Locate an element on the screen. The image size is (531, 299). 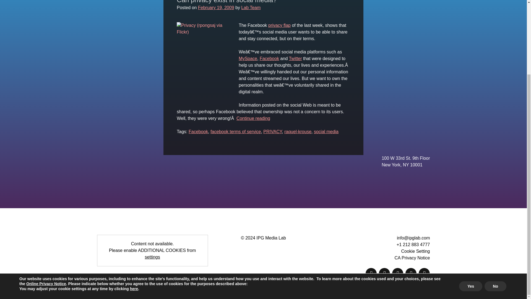
No is located at coordinates (495, 191).